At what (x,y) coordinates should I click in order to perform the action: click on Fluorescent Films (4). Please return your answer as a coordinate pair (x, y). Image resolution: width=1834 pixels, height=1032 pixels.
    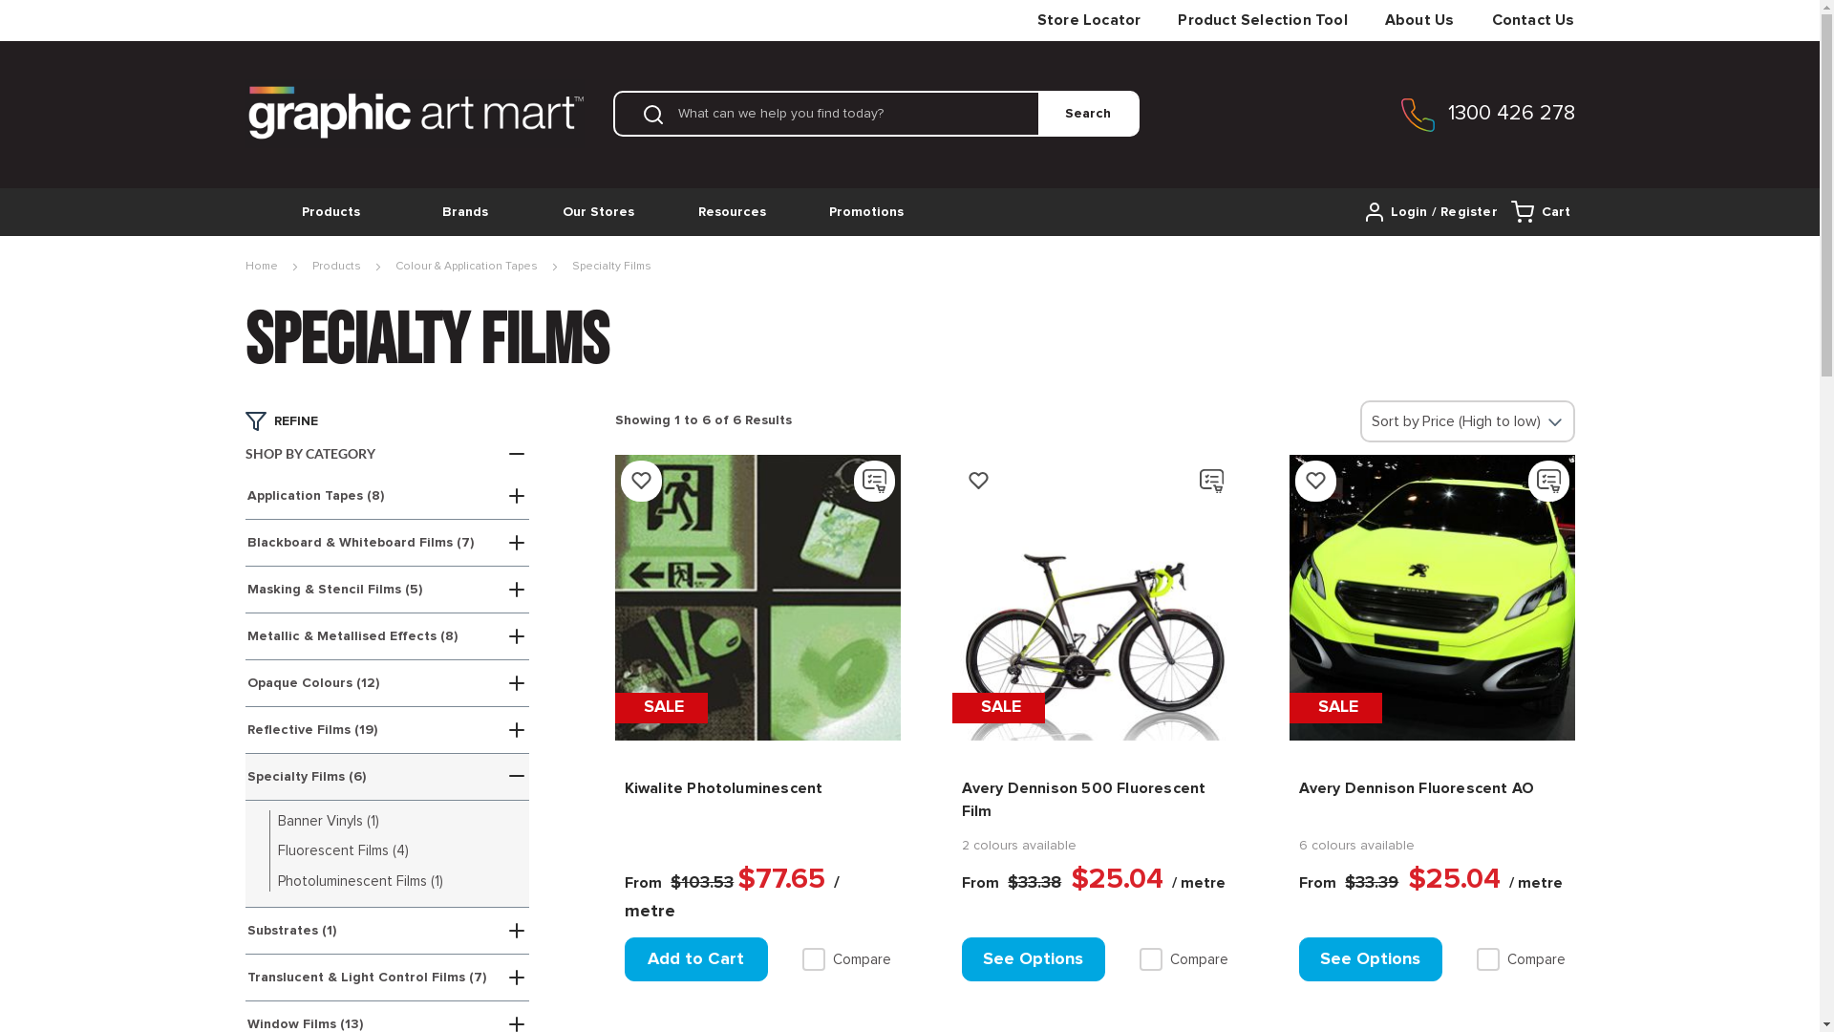
    Looking at the image, I should click on (342, 850).